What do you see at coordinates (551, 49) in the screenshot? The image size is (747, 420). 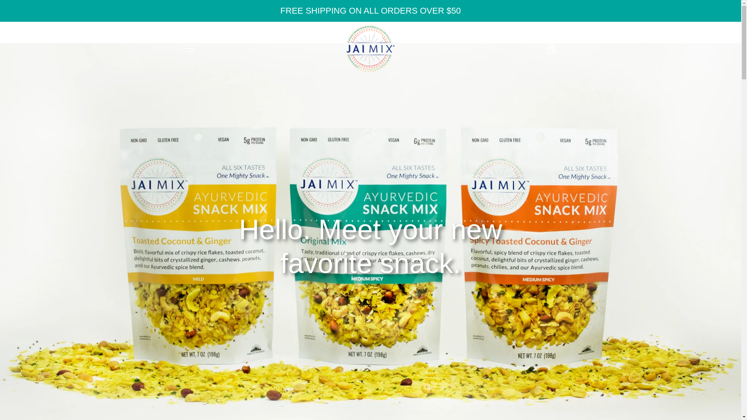 I see `VIEW CART` at bounding box center [551, 49].